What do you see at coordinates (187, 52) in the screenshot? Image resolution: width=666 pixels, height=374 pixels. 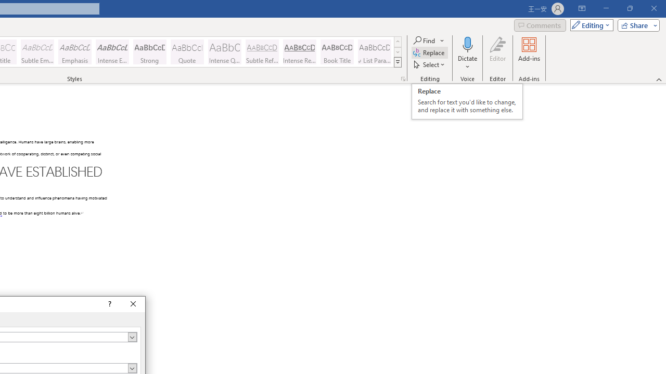 I see `Quote` at bounding box center [187, 52].